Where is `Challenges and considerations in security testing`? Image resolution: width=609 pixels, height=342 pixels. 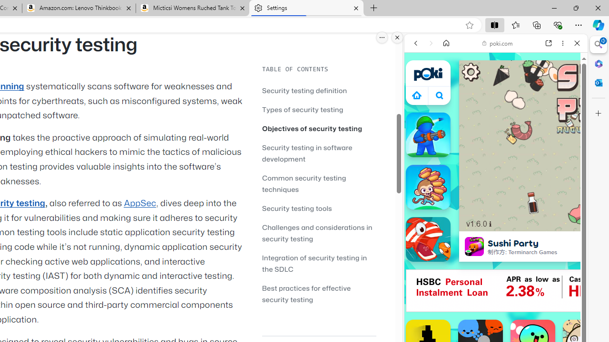 Challenges and considerations in security testing is located at coordinates (319, 233).